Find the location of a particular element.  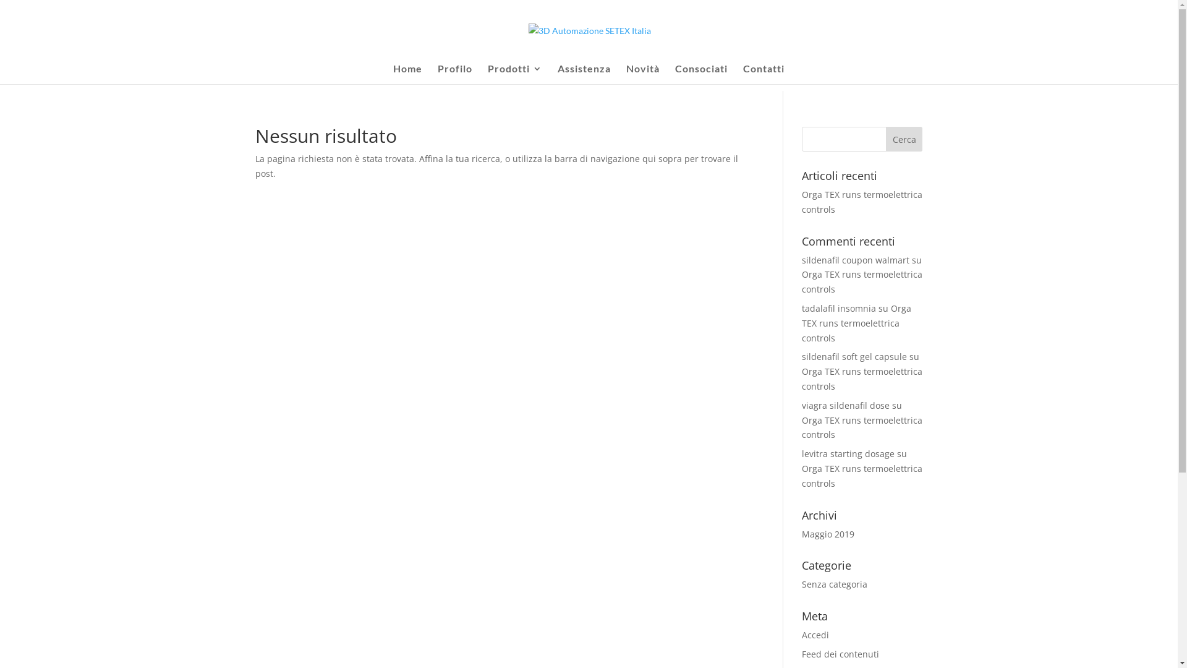

Contatti is located at coordinates (764, 74).